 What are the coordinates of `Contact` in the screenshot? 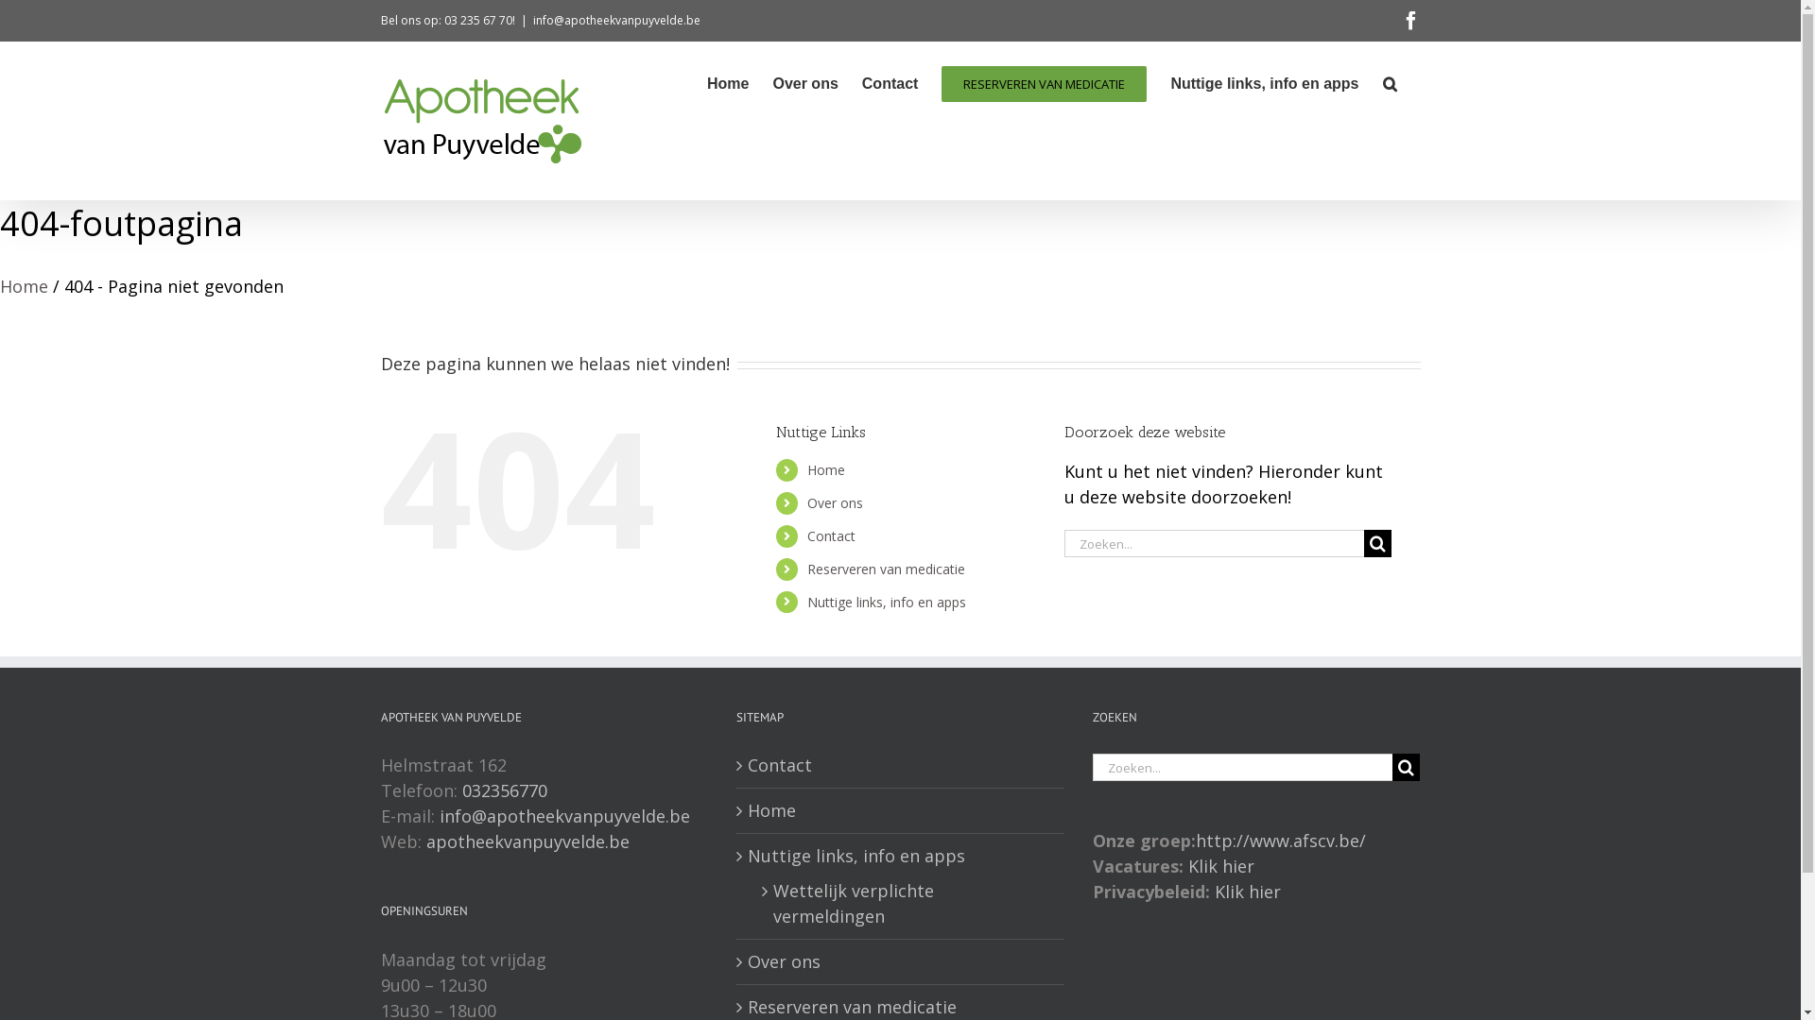 It's located at (832, 536).